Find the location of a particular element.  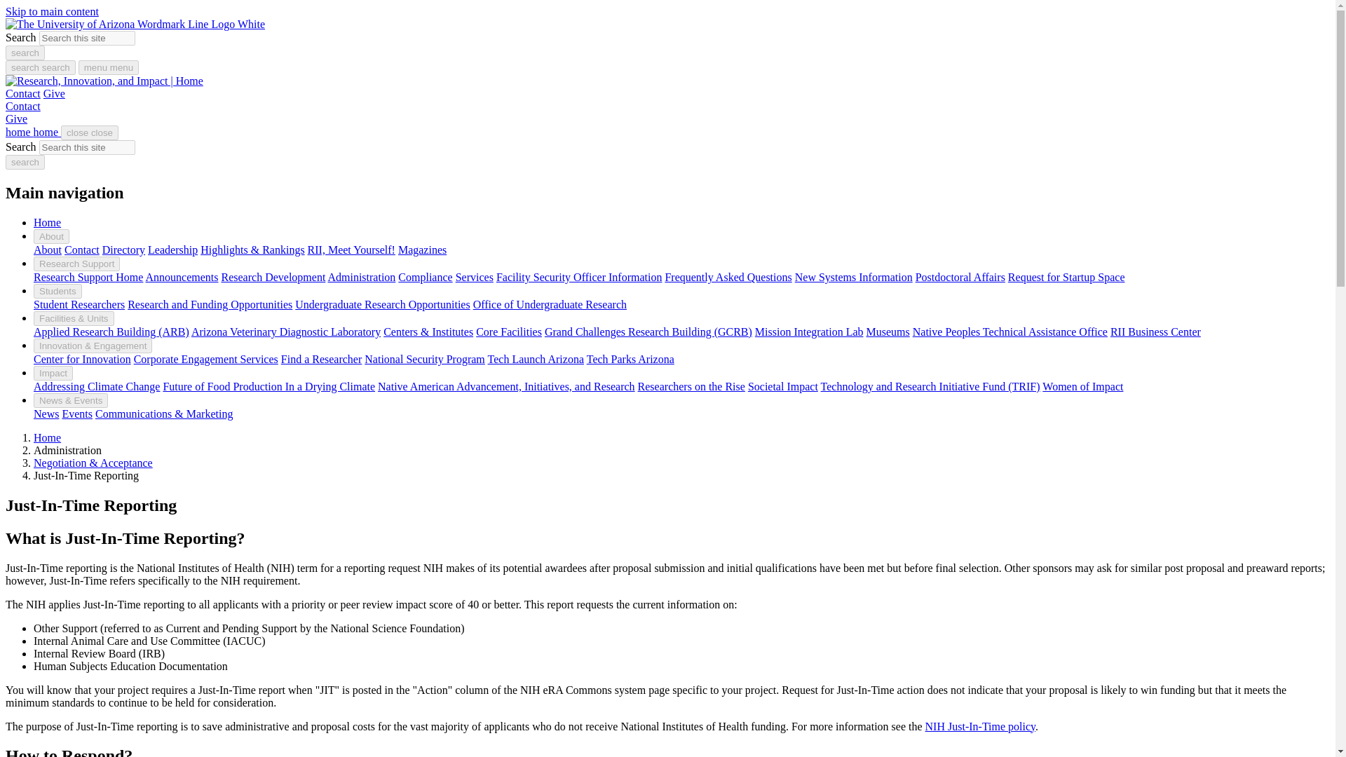

Contact is located at coordinates (22, 105).